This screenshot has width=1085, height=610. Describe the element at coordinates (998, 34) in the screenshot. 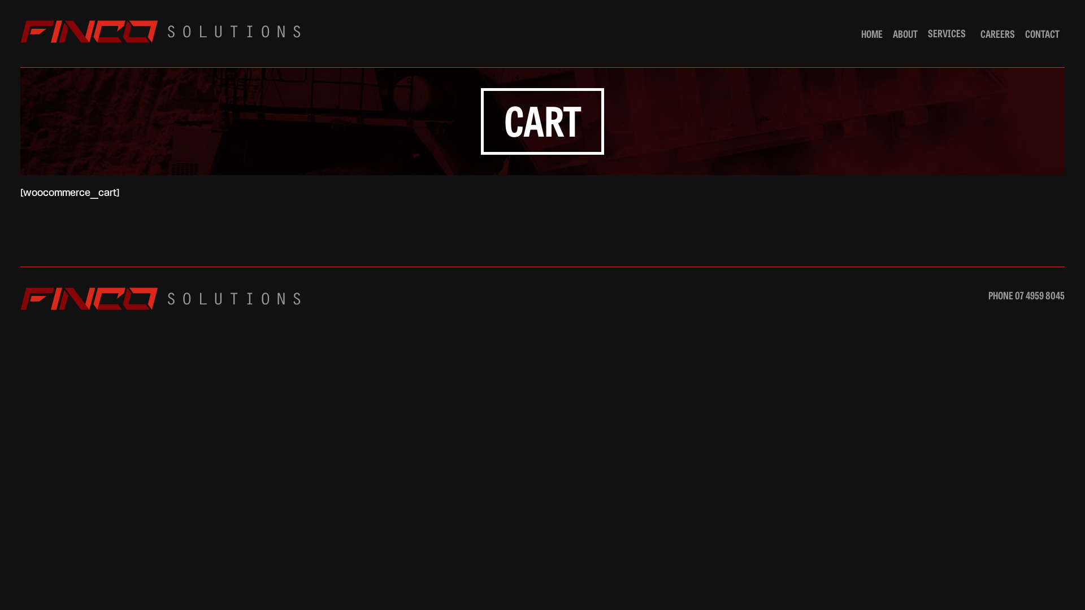

I see `CAREERS` at that location.